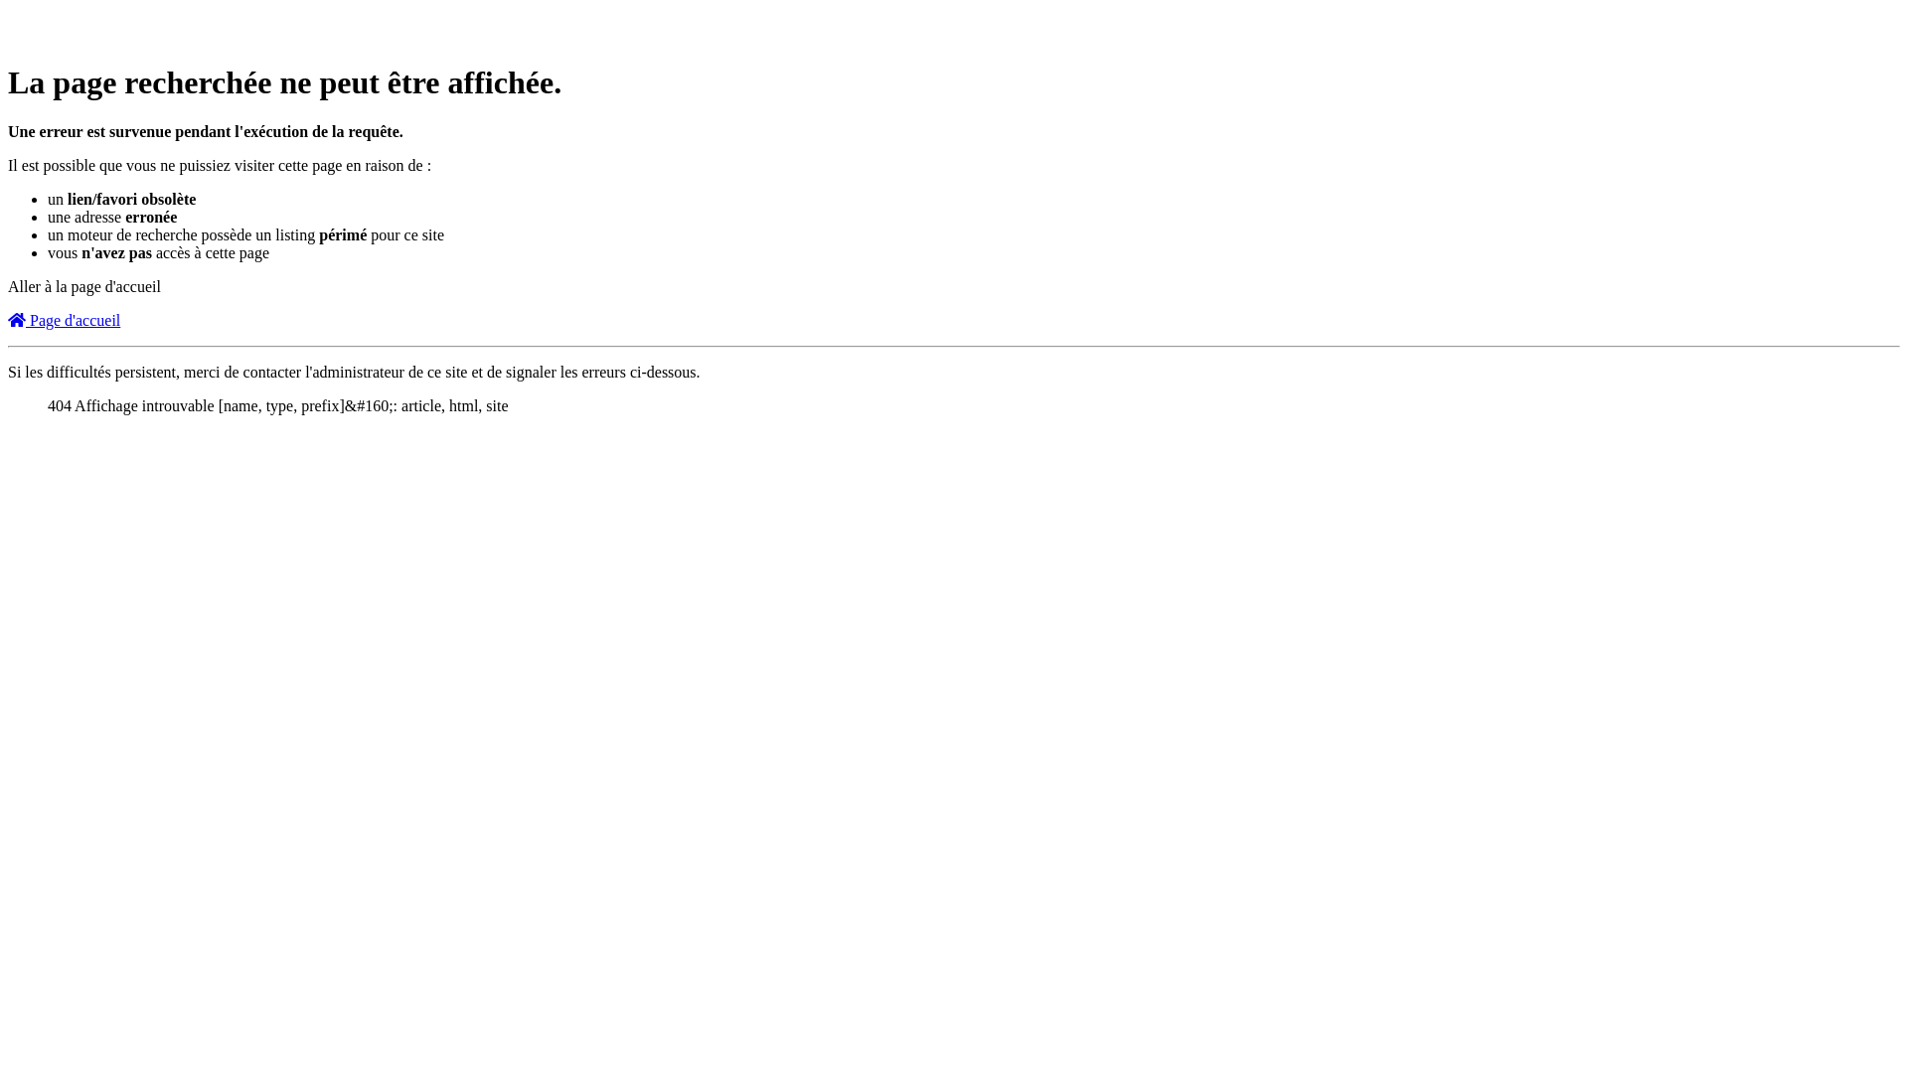 The width and height of the screenshot is (1908, 1073). I want to click on Page d'accueil, so click(64, 320).